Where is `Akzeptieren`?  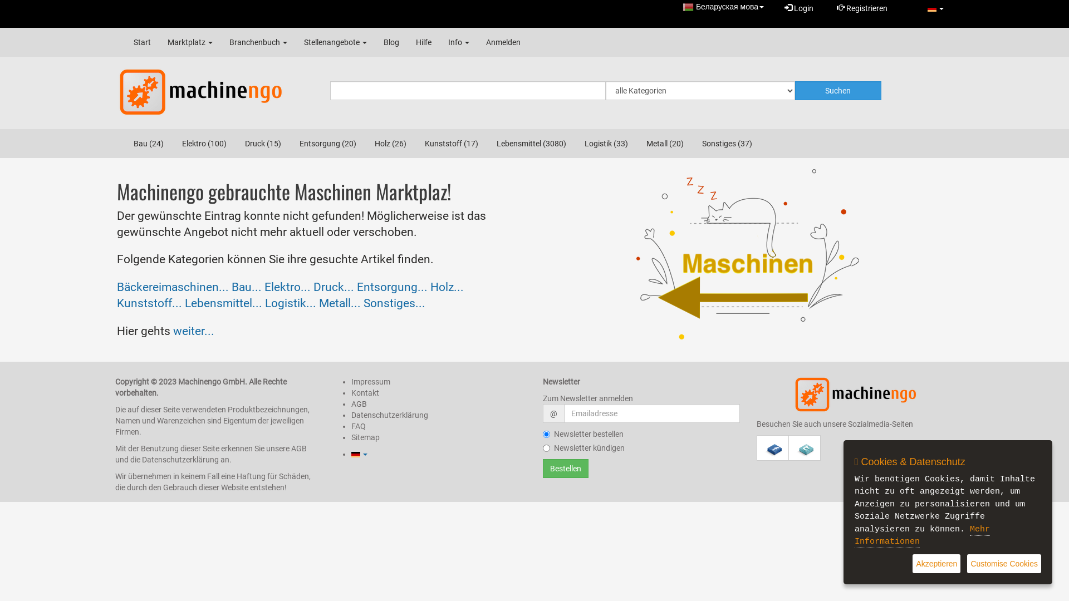
Akzeptieren is located at coordinates (936, 564).